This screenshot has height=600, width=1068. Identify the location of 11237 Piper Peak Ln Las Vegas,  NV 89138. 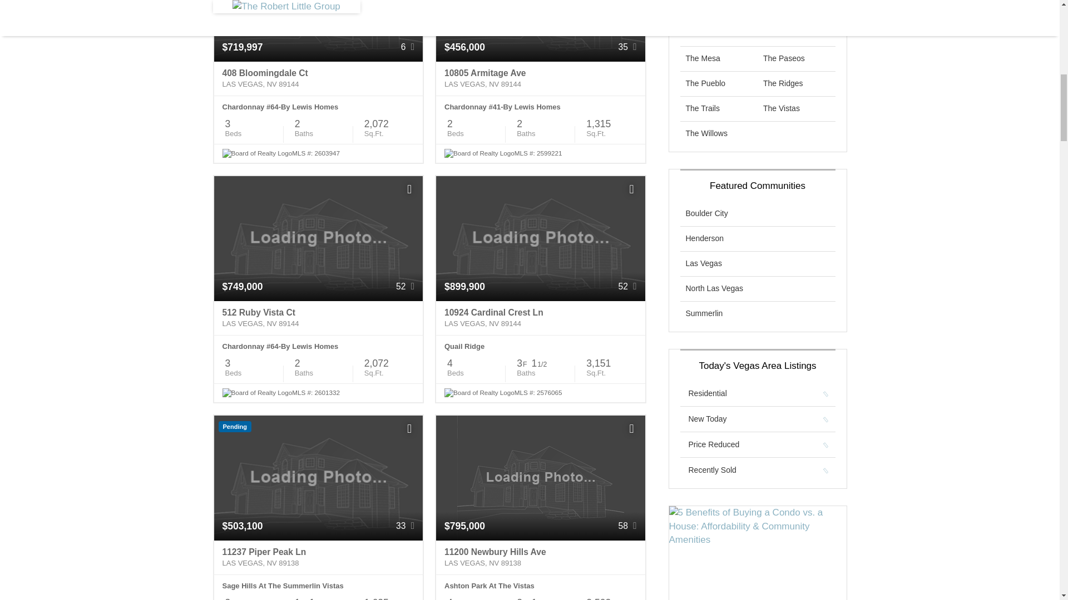
(318, 558).